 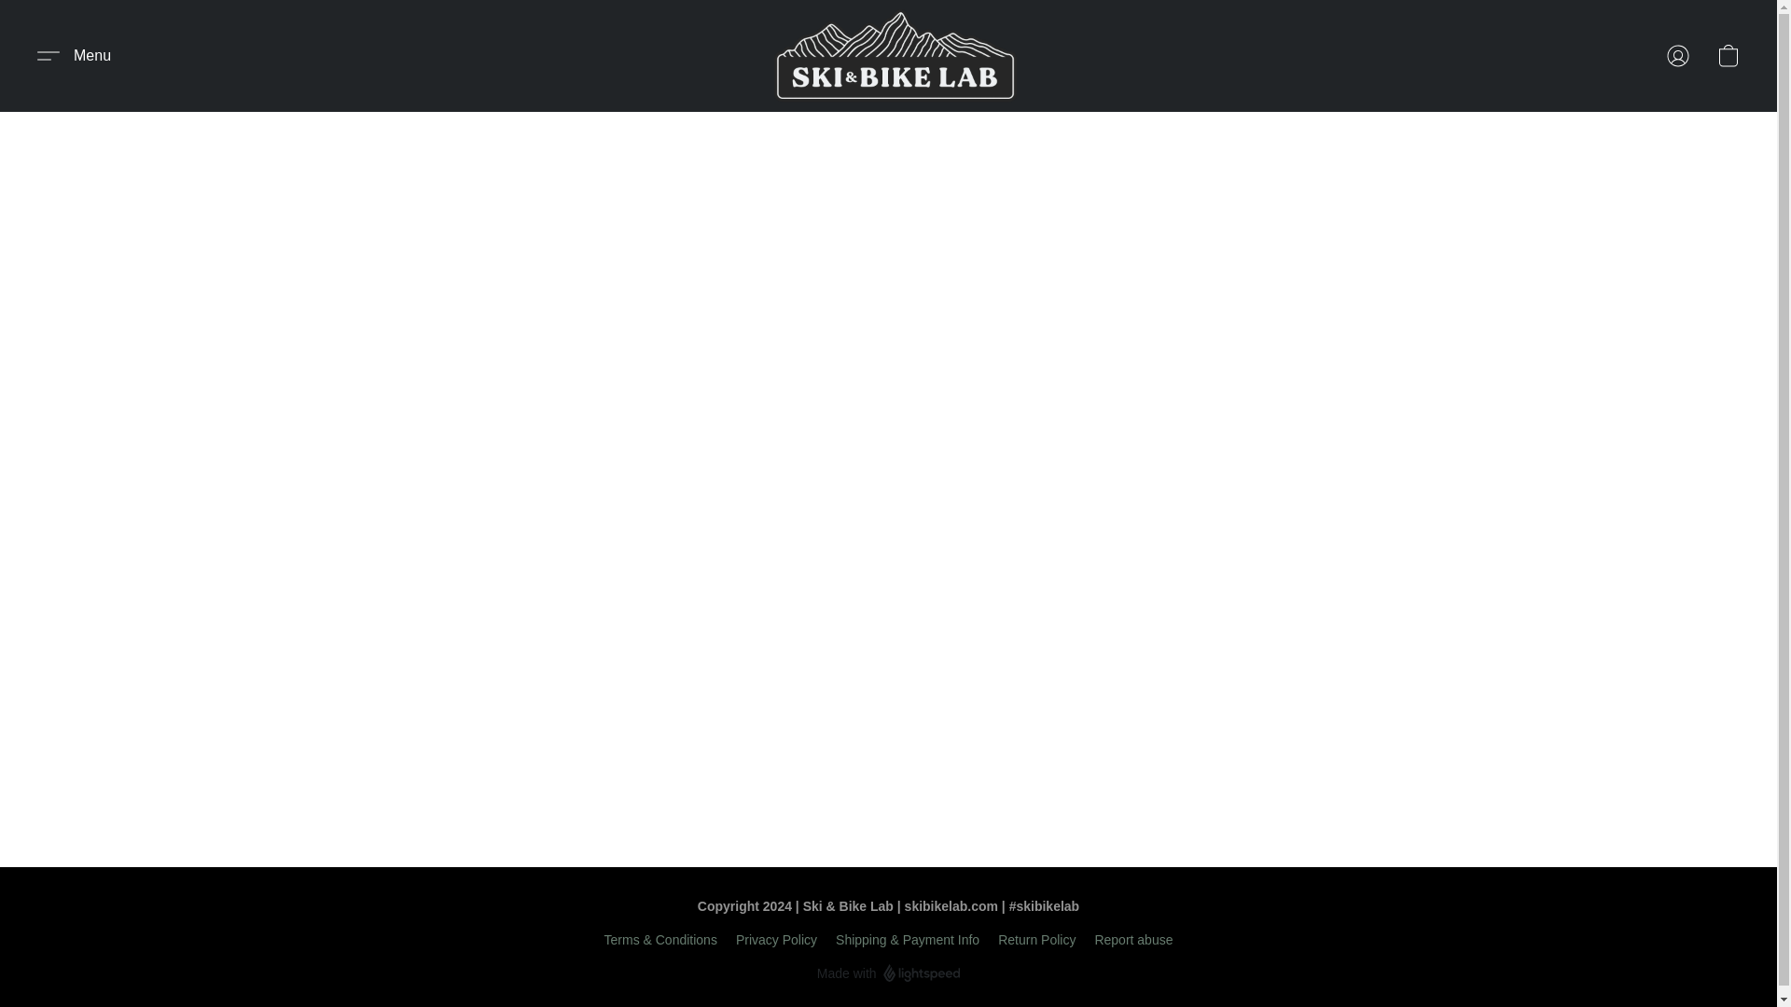 What do you see at coordinates (1036, 939) in the screenshot?
I see `Return Policy` at bounding box center [1036, 939].